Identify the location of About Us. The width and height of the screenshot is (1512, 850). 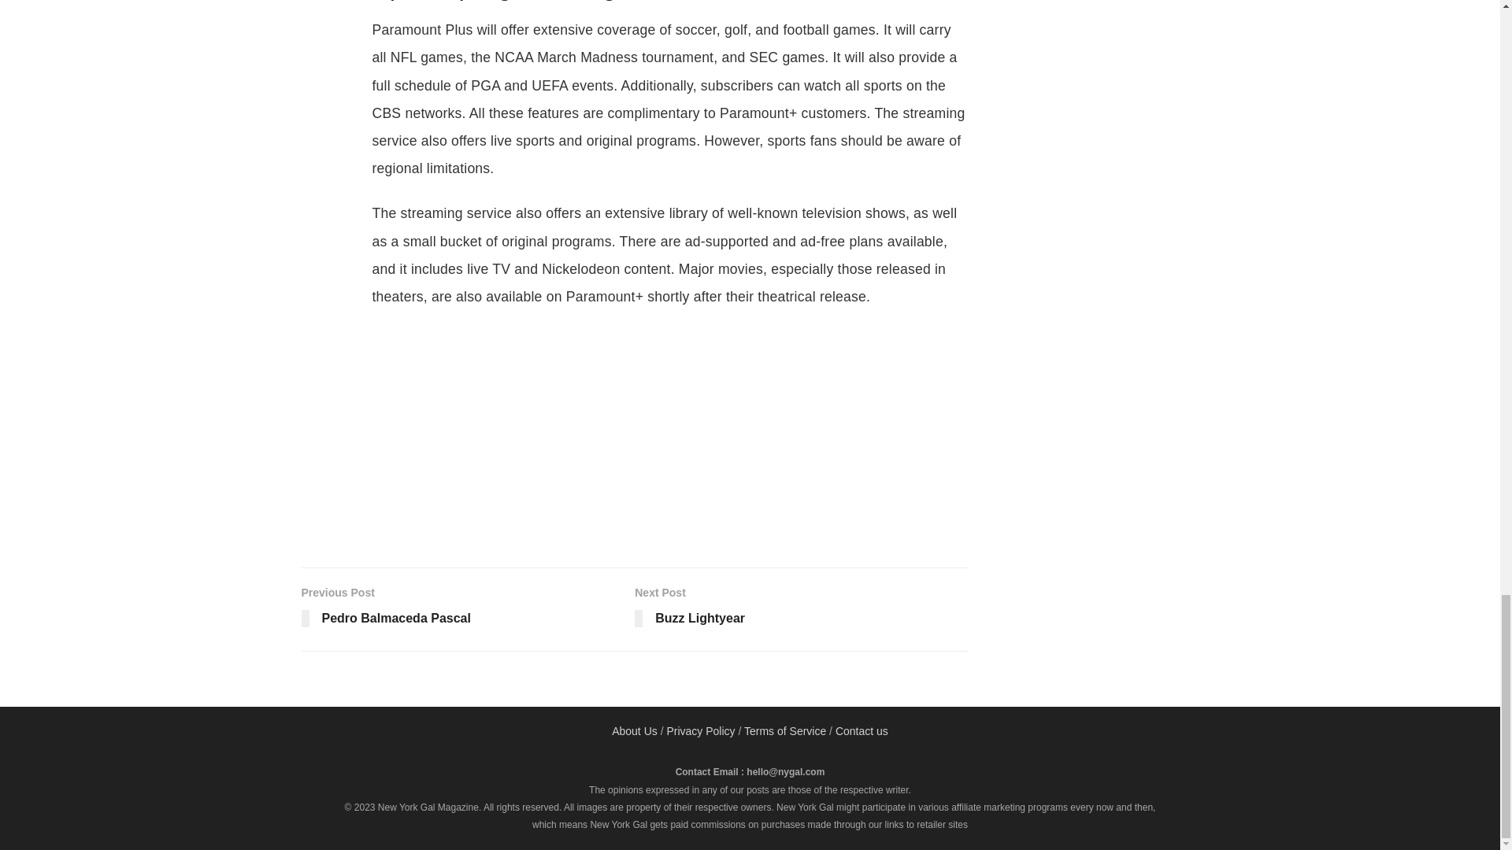
(802, 609).